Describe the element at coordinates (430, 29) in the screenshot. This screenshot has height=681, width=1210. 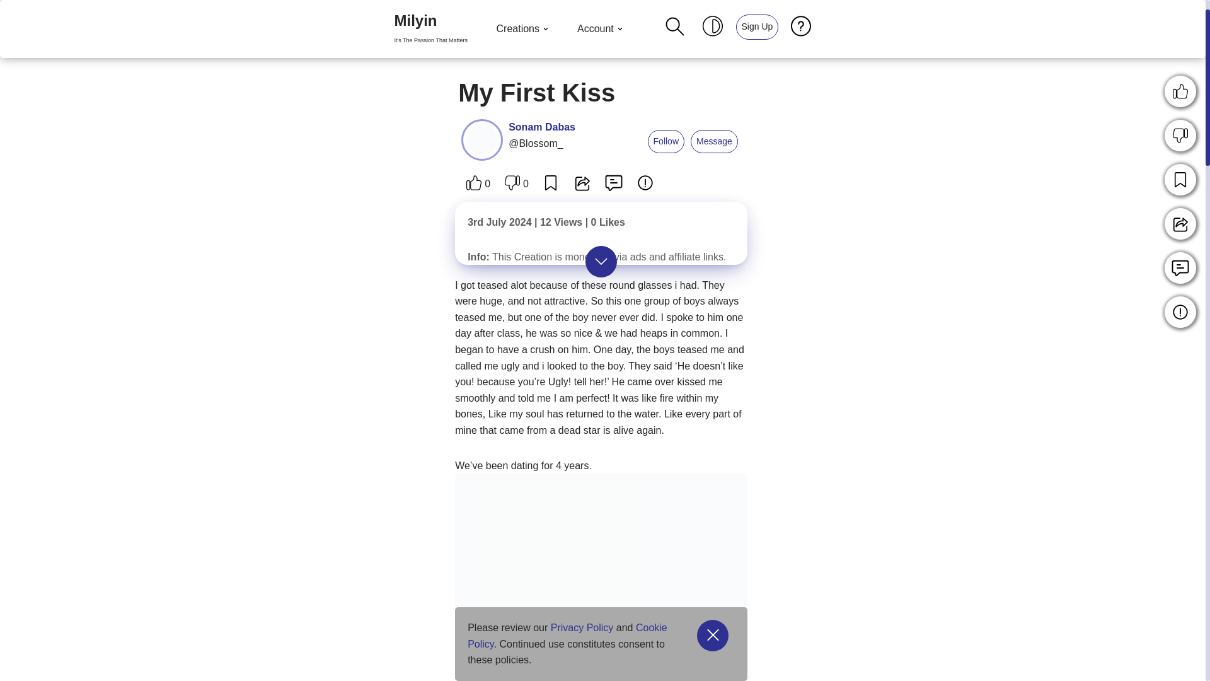
I see `Creations` at that location.